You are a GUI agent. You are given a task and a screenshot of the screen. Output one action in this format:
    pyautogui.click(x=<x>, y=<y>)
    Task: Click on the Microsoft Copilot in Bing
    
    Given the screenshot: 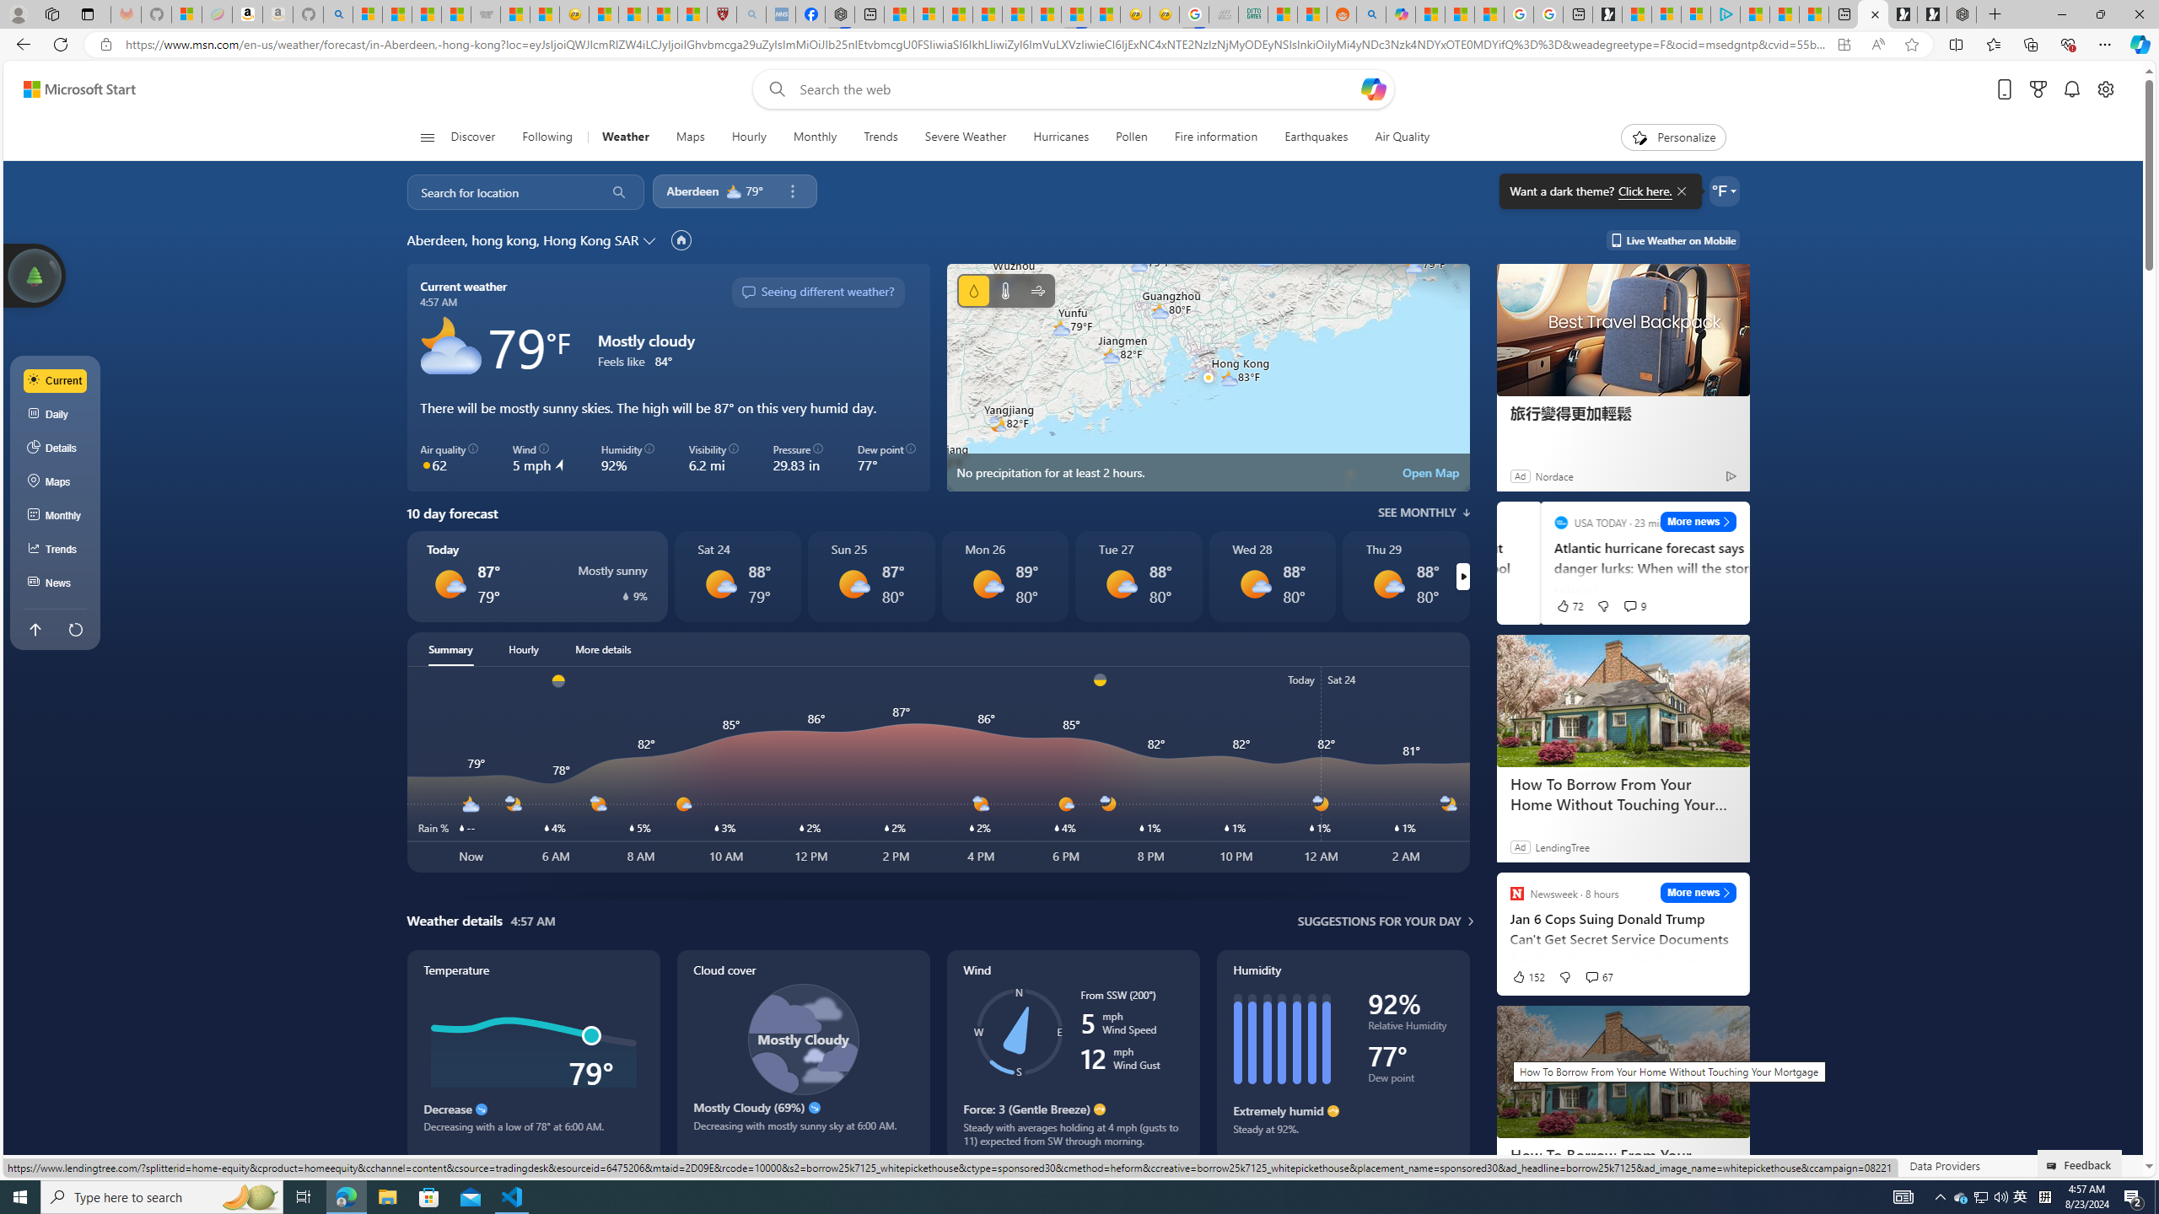 What is the action you would take?
    pyautogui.click(x=1401, y=14)
    